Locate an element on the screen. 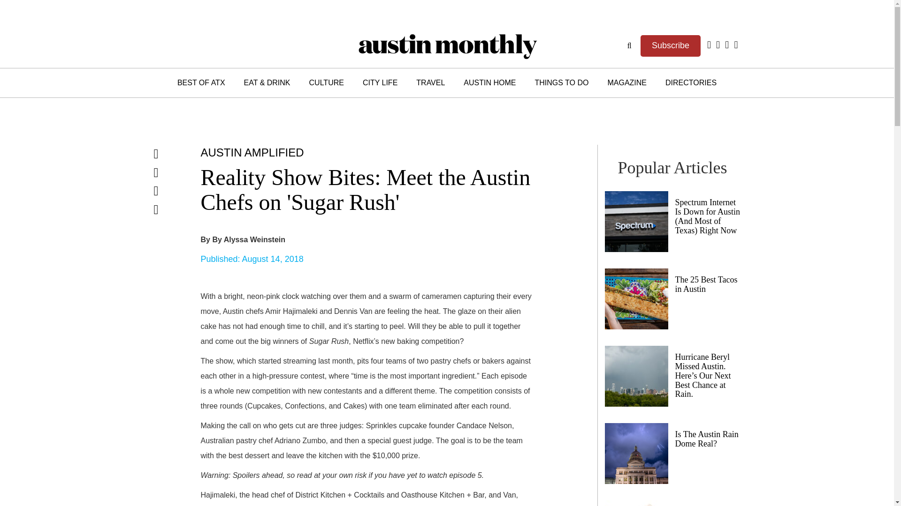 This screenshot has width=901, height=506. Reality Show Bites: Meet the Austin Chefs on 'Sugar Rush' is located at coordinates (366, 189).